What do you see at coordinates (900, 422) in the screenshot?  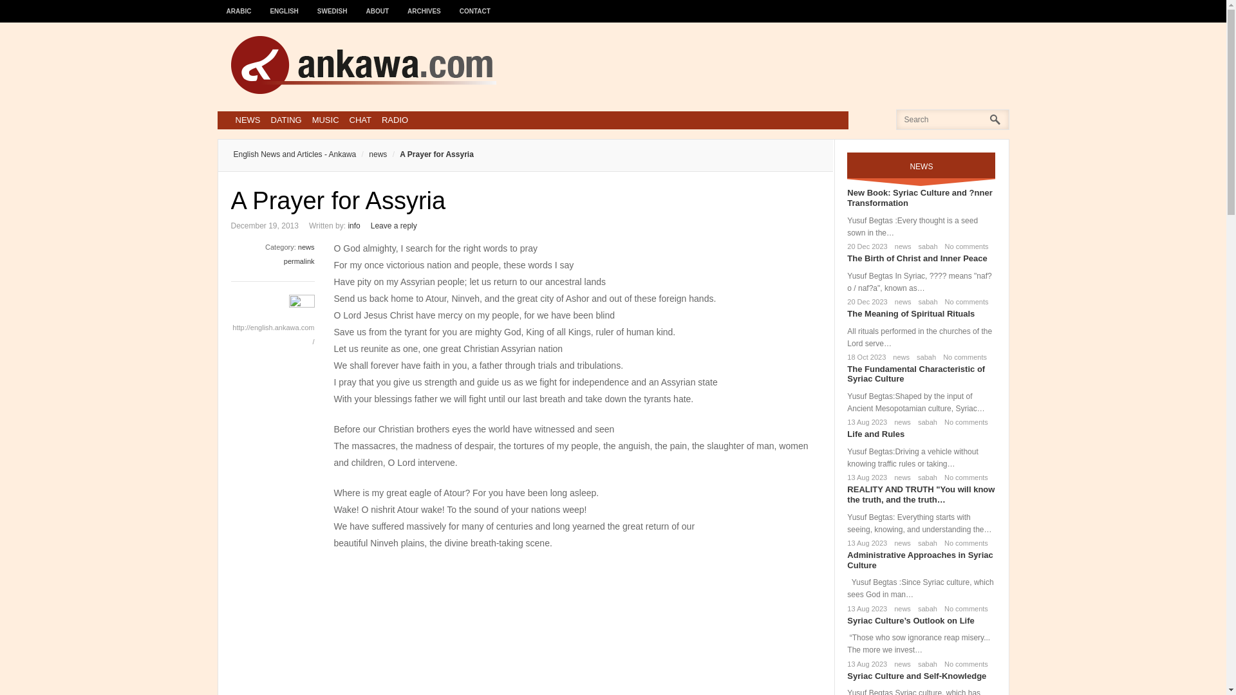 I see `news` at bounding box center [900, 422].